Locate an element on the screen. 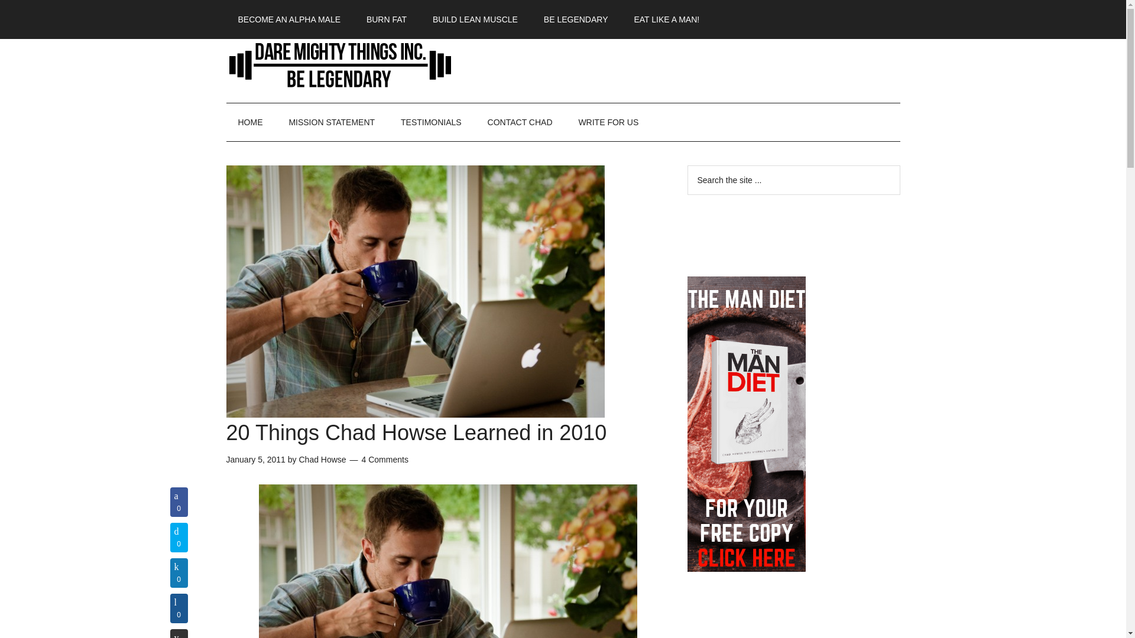 Image resolution: width=1135 pixels, height=638 pixels. chad-howse-70 is located at coordinates (447, 561).